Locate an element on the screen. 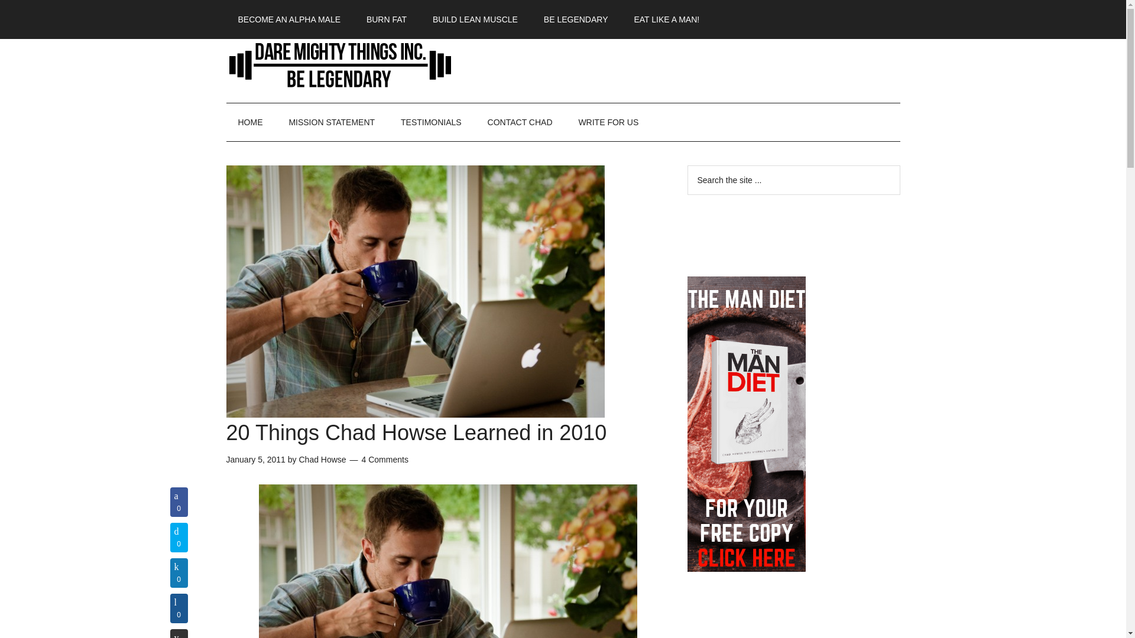 Image resolution: width=1135 pixels, height=638 pixels. chad-howse-70 is located at coordinates (447, 561).